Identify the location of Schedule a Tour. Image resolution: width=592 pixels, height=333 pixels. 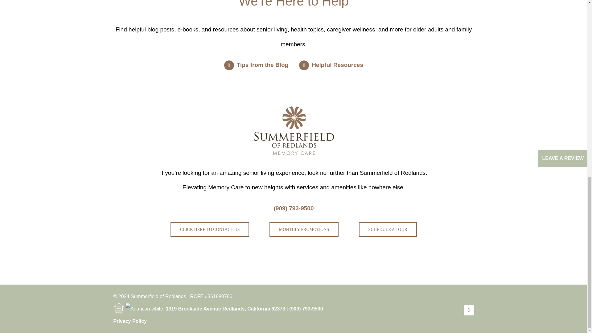
(388, 229).